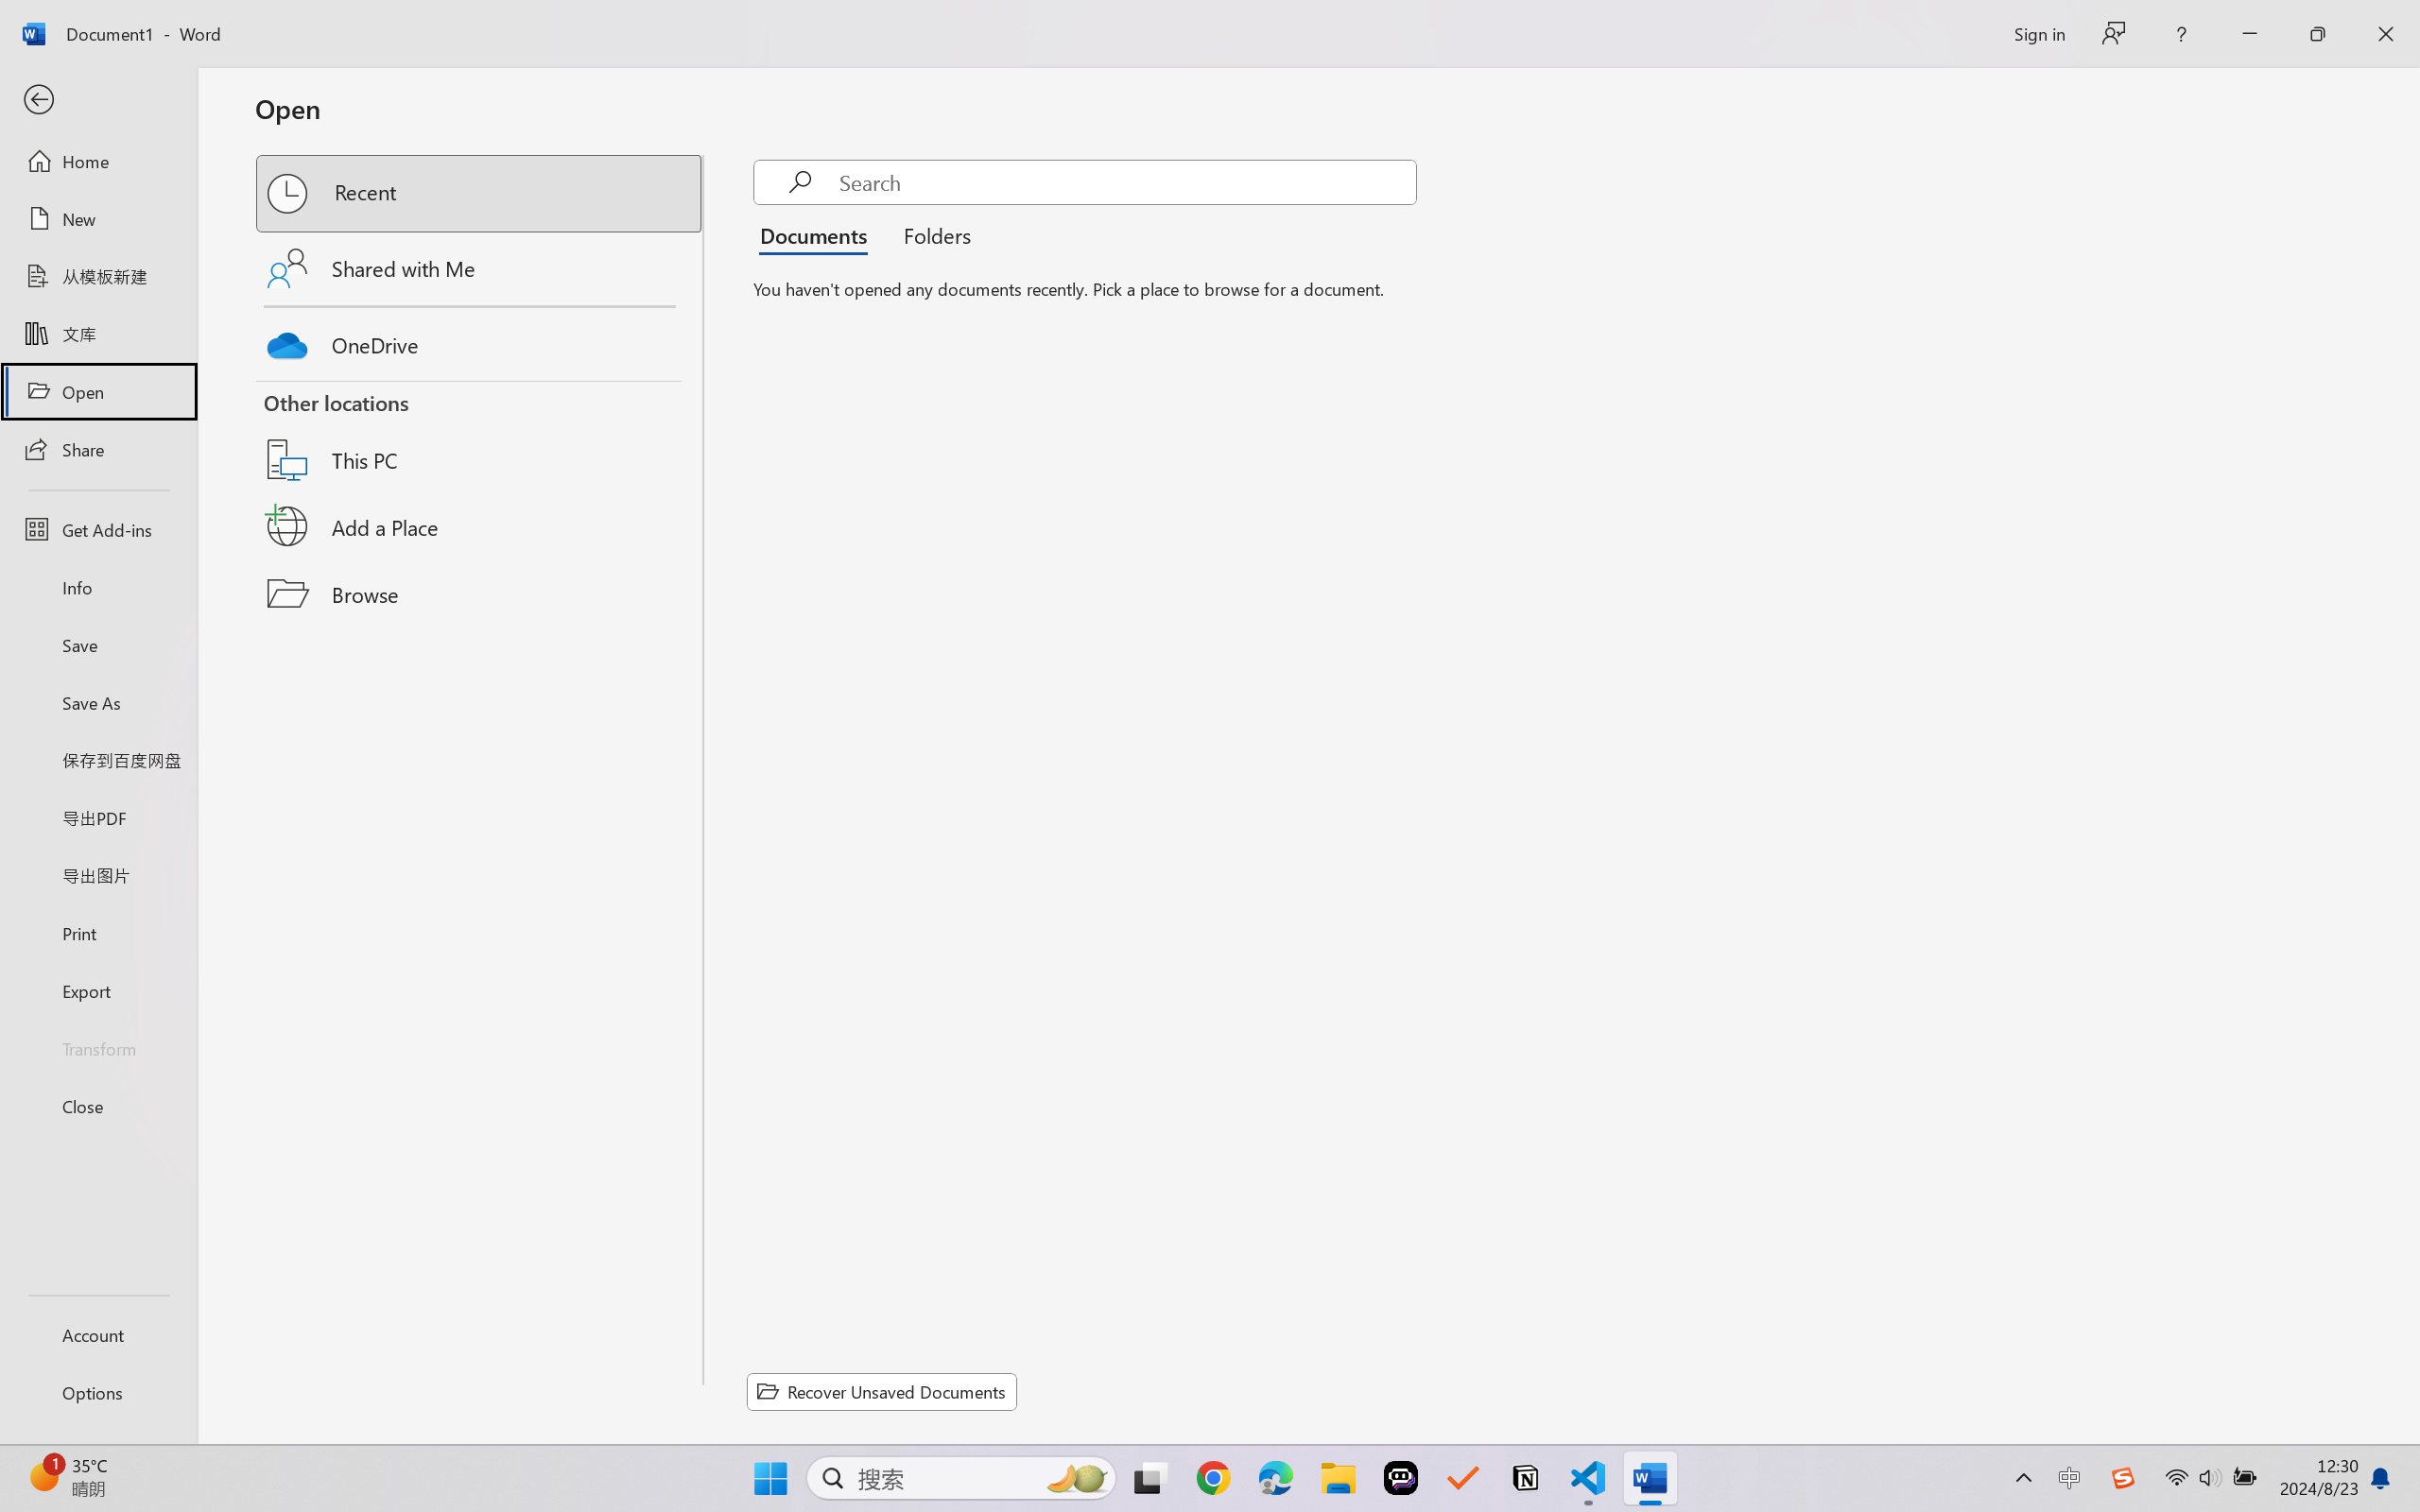 This screenshot has width=2420, height=1512. Describe the element at coordinates (98, 1047) in the screenshot. I see `Transform` at that location.